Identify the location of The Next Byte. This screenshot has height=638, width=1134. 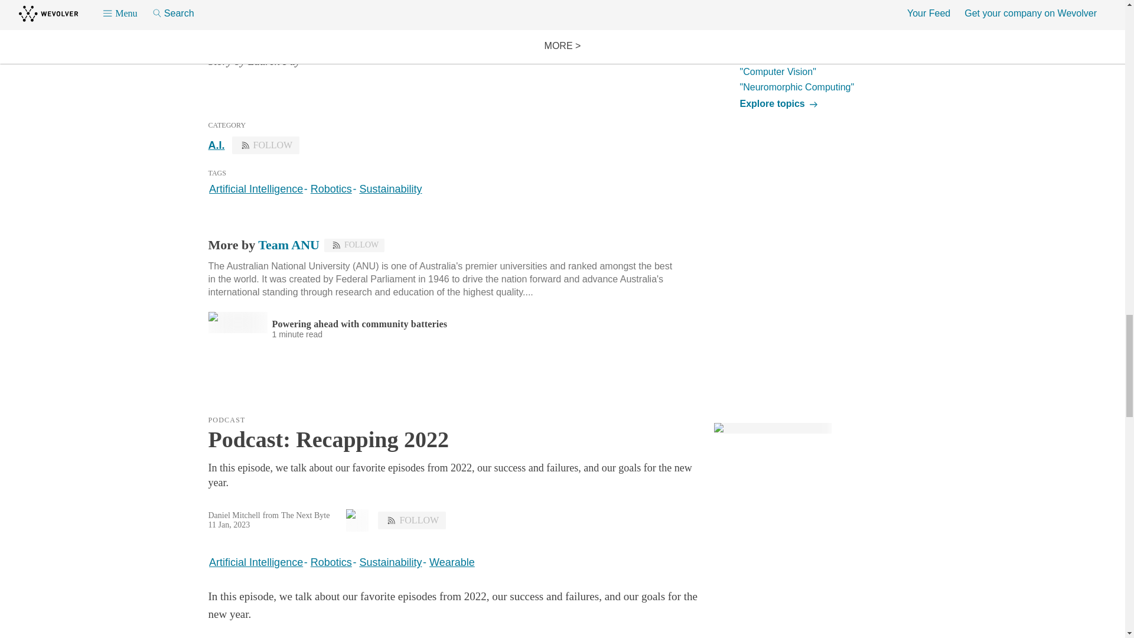
(305, 516).